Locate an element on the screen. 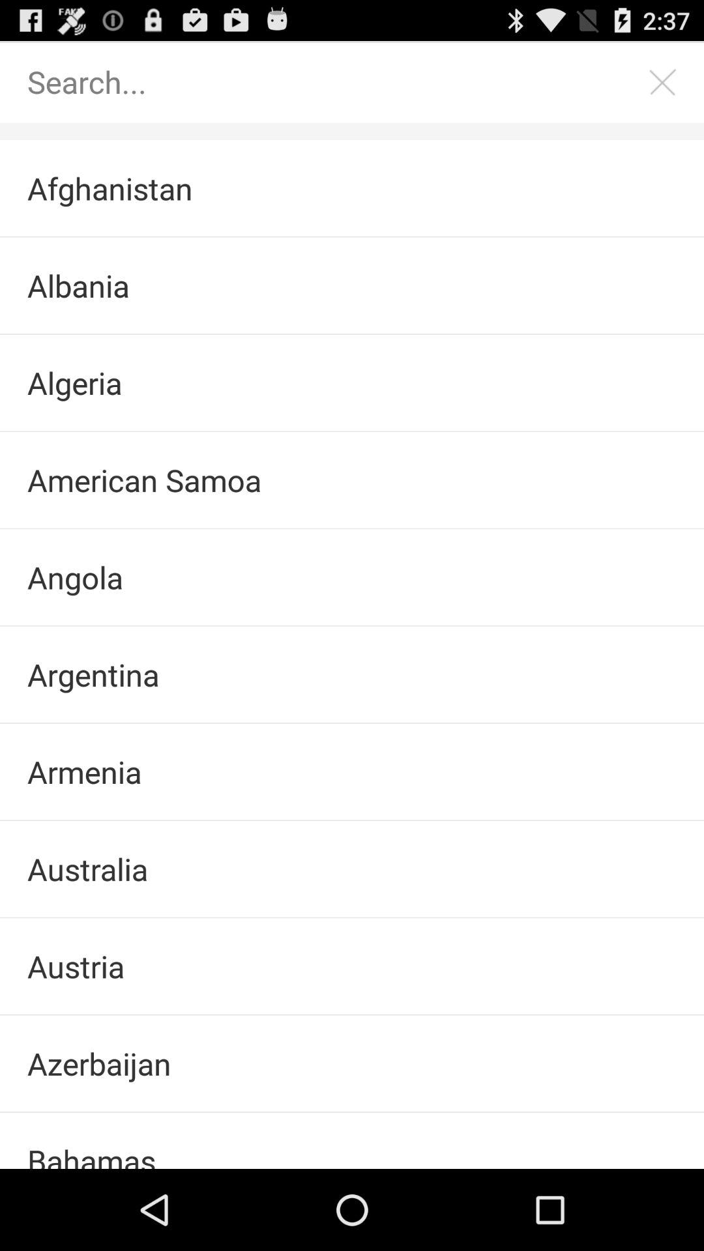 The width and height of the screenshot is (704, 1251). open the icon below algeria icon is located at coordinates (352, 480).